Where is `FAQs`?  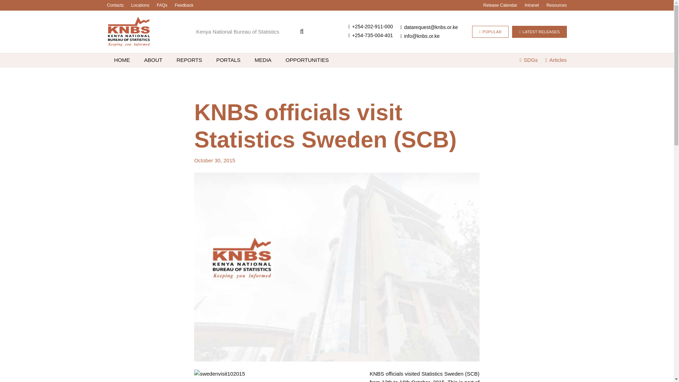 FAQs is located at coordinates (162, 5).